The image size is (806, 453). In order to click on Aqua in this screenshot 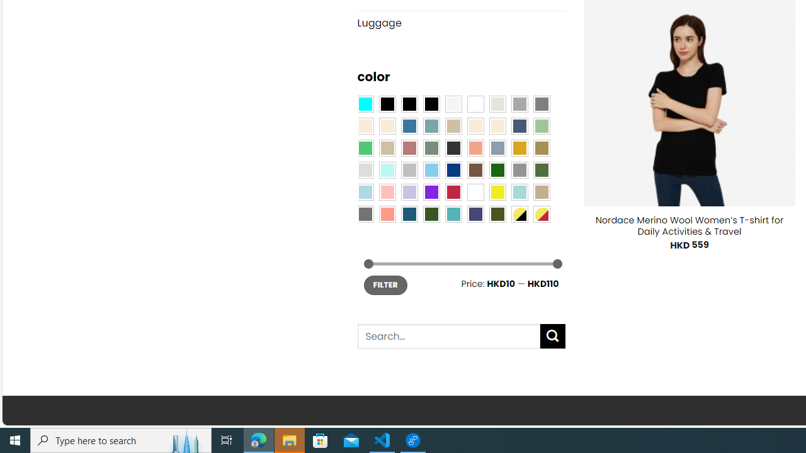, I will do `click(519, 192)`.